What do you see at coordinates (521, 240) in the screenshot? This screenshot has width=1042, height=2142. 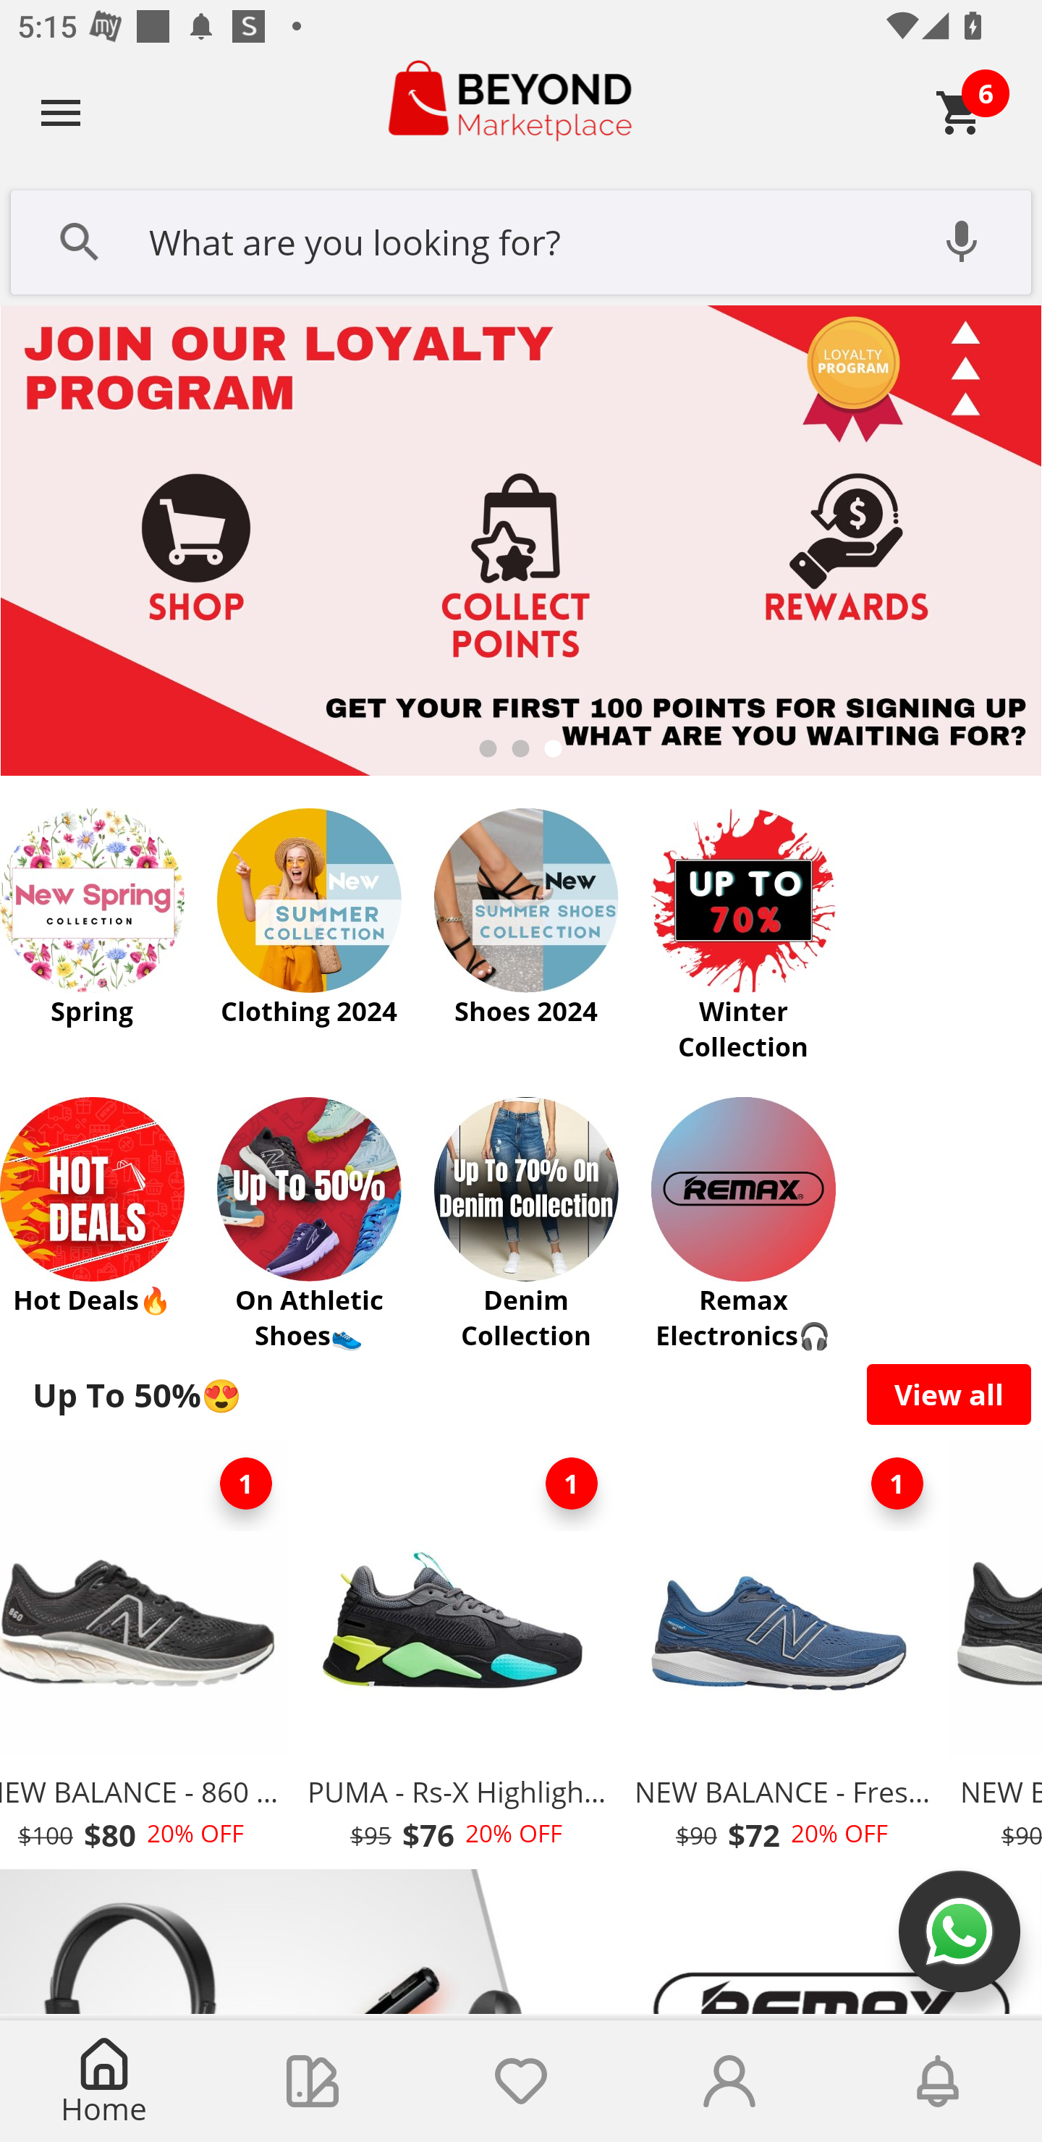 I see `What are you looking for?` at bounding box center [521, 240].